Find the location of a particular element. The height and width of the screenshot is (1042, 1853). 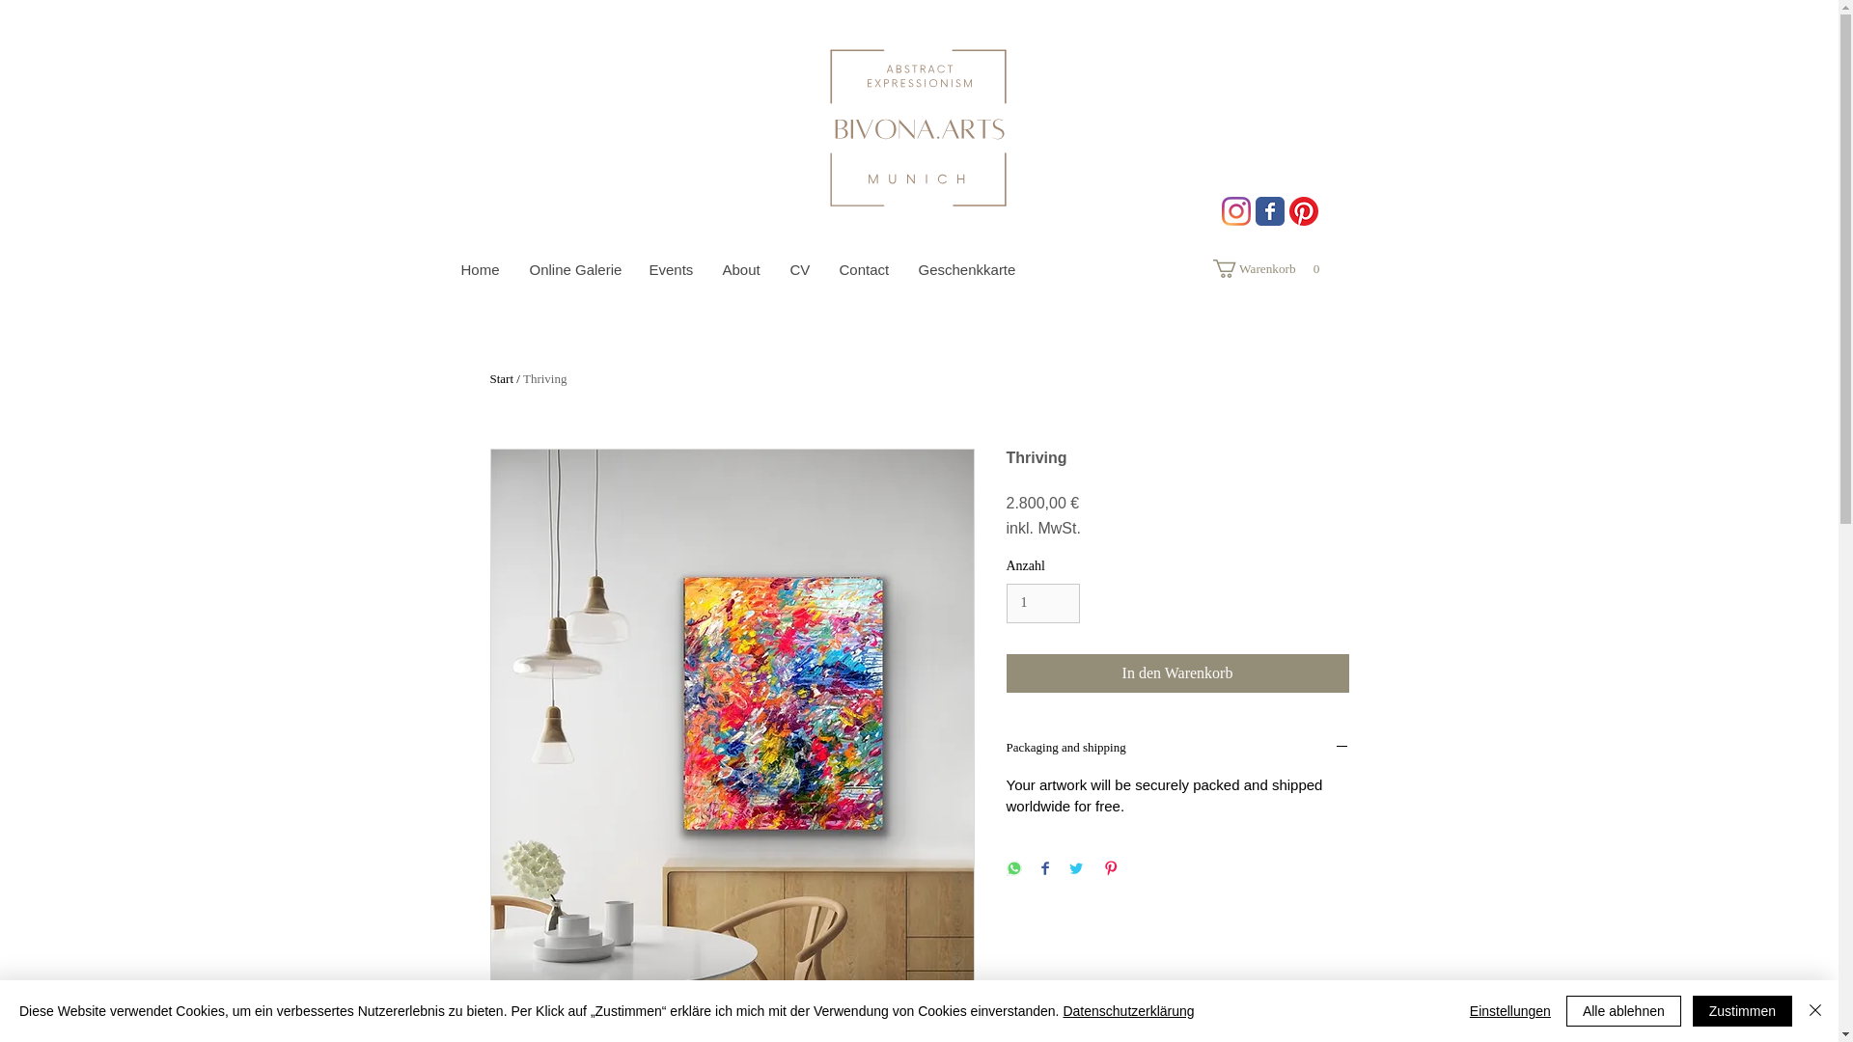

Online Galerie is located at coordinates (573, 270).